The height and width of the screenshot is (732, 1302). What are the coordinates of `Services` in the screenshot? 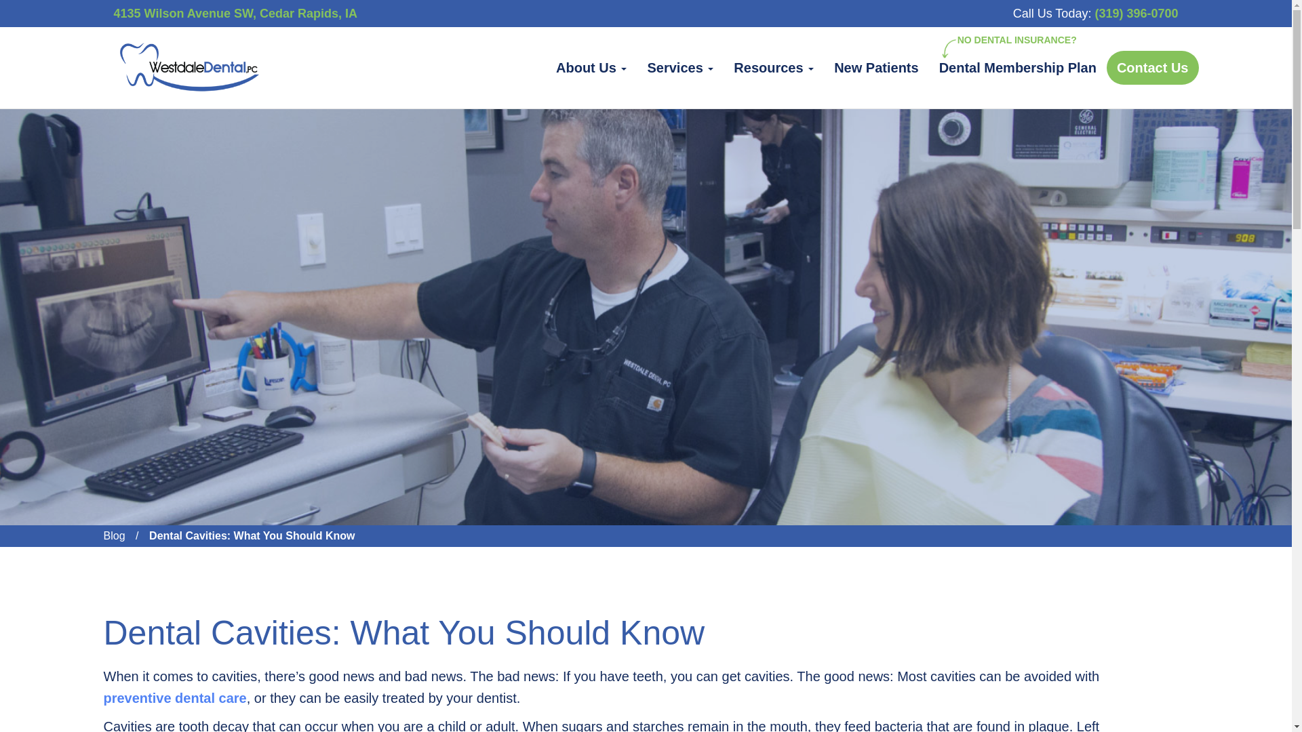 It's located at (679, 68).